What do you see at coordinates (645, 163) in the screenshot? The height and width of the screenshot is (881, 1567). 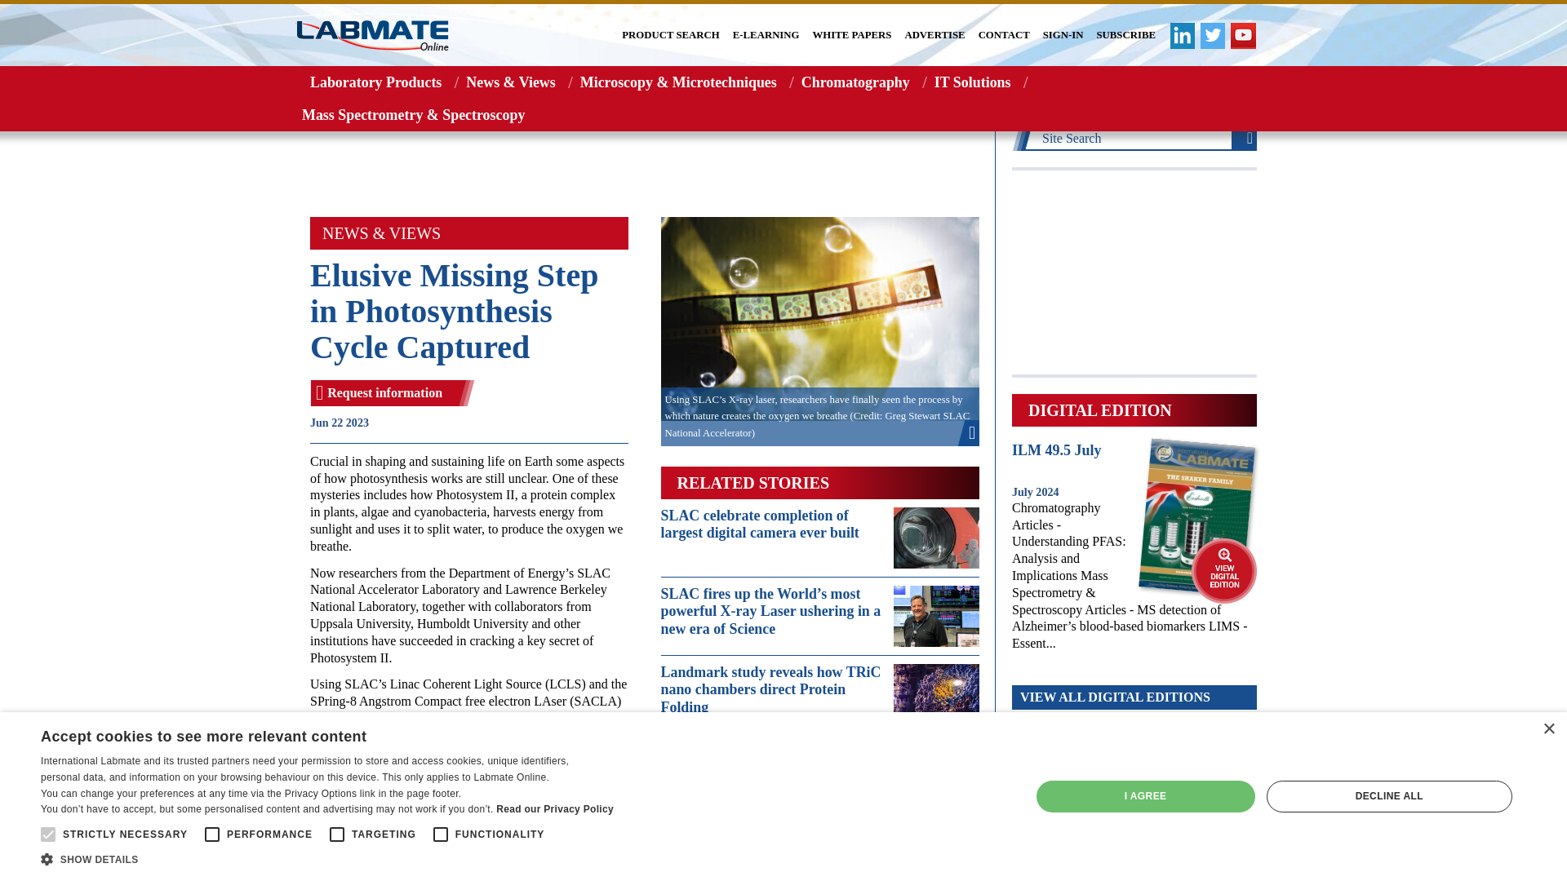 I see `3rd party ad content` at bounding box center [645, 163].